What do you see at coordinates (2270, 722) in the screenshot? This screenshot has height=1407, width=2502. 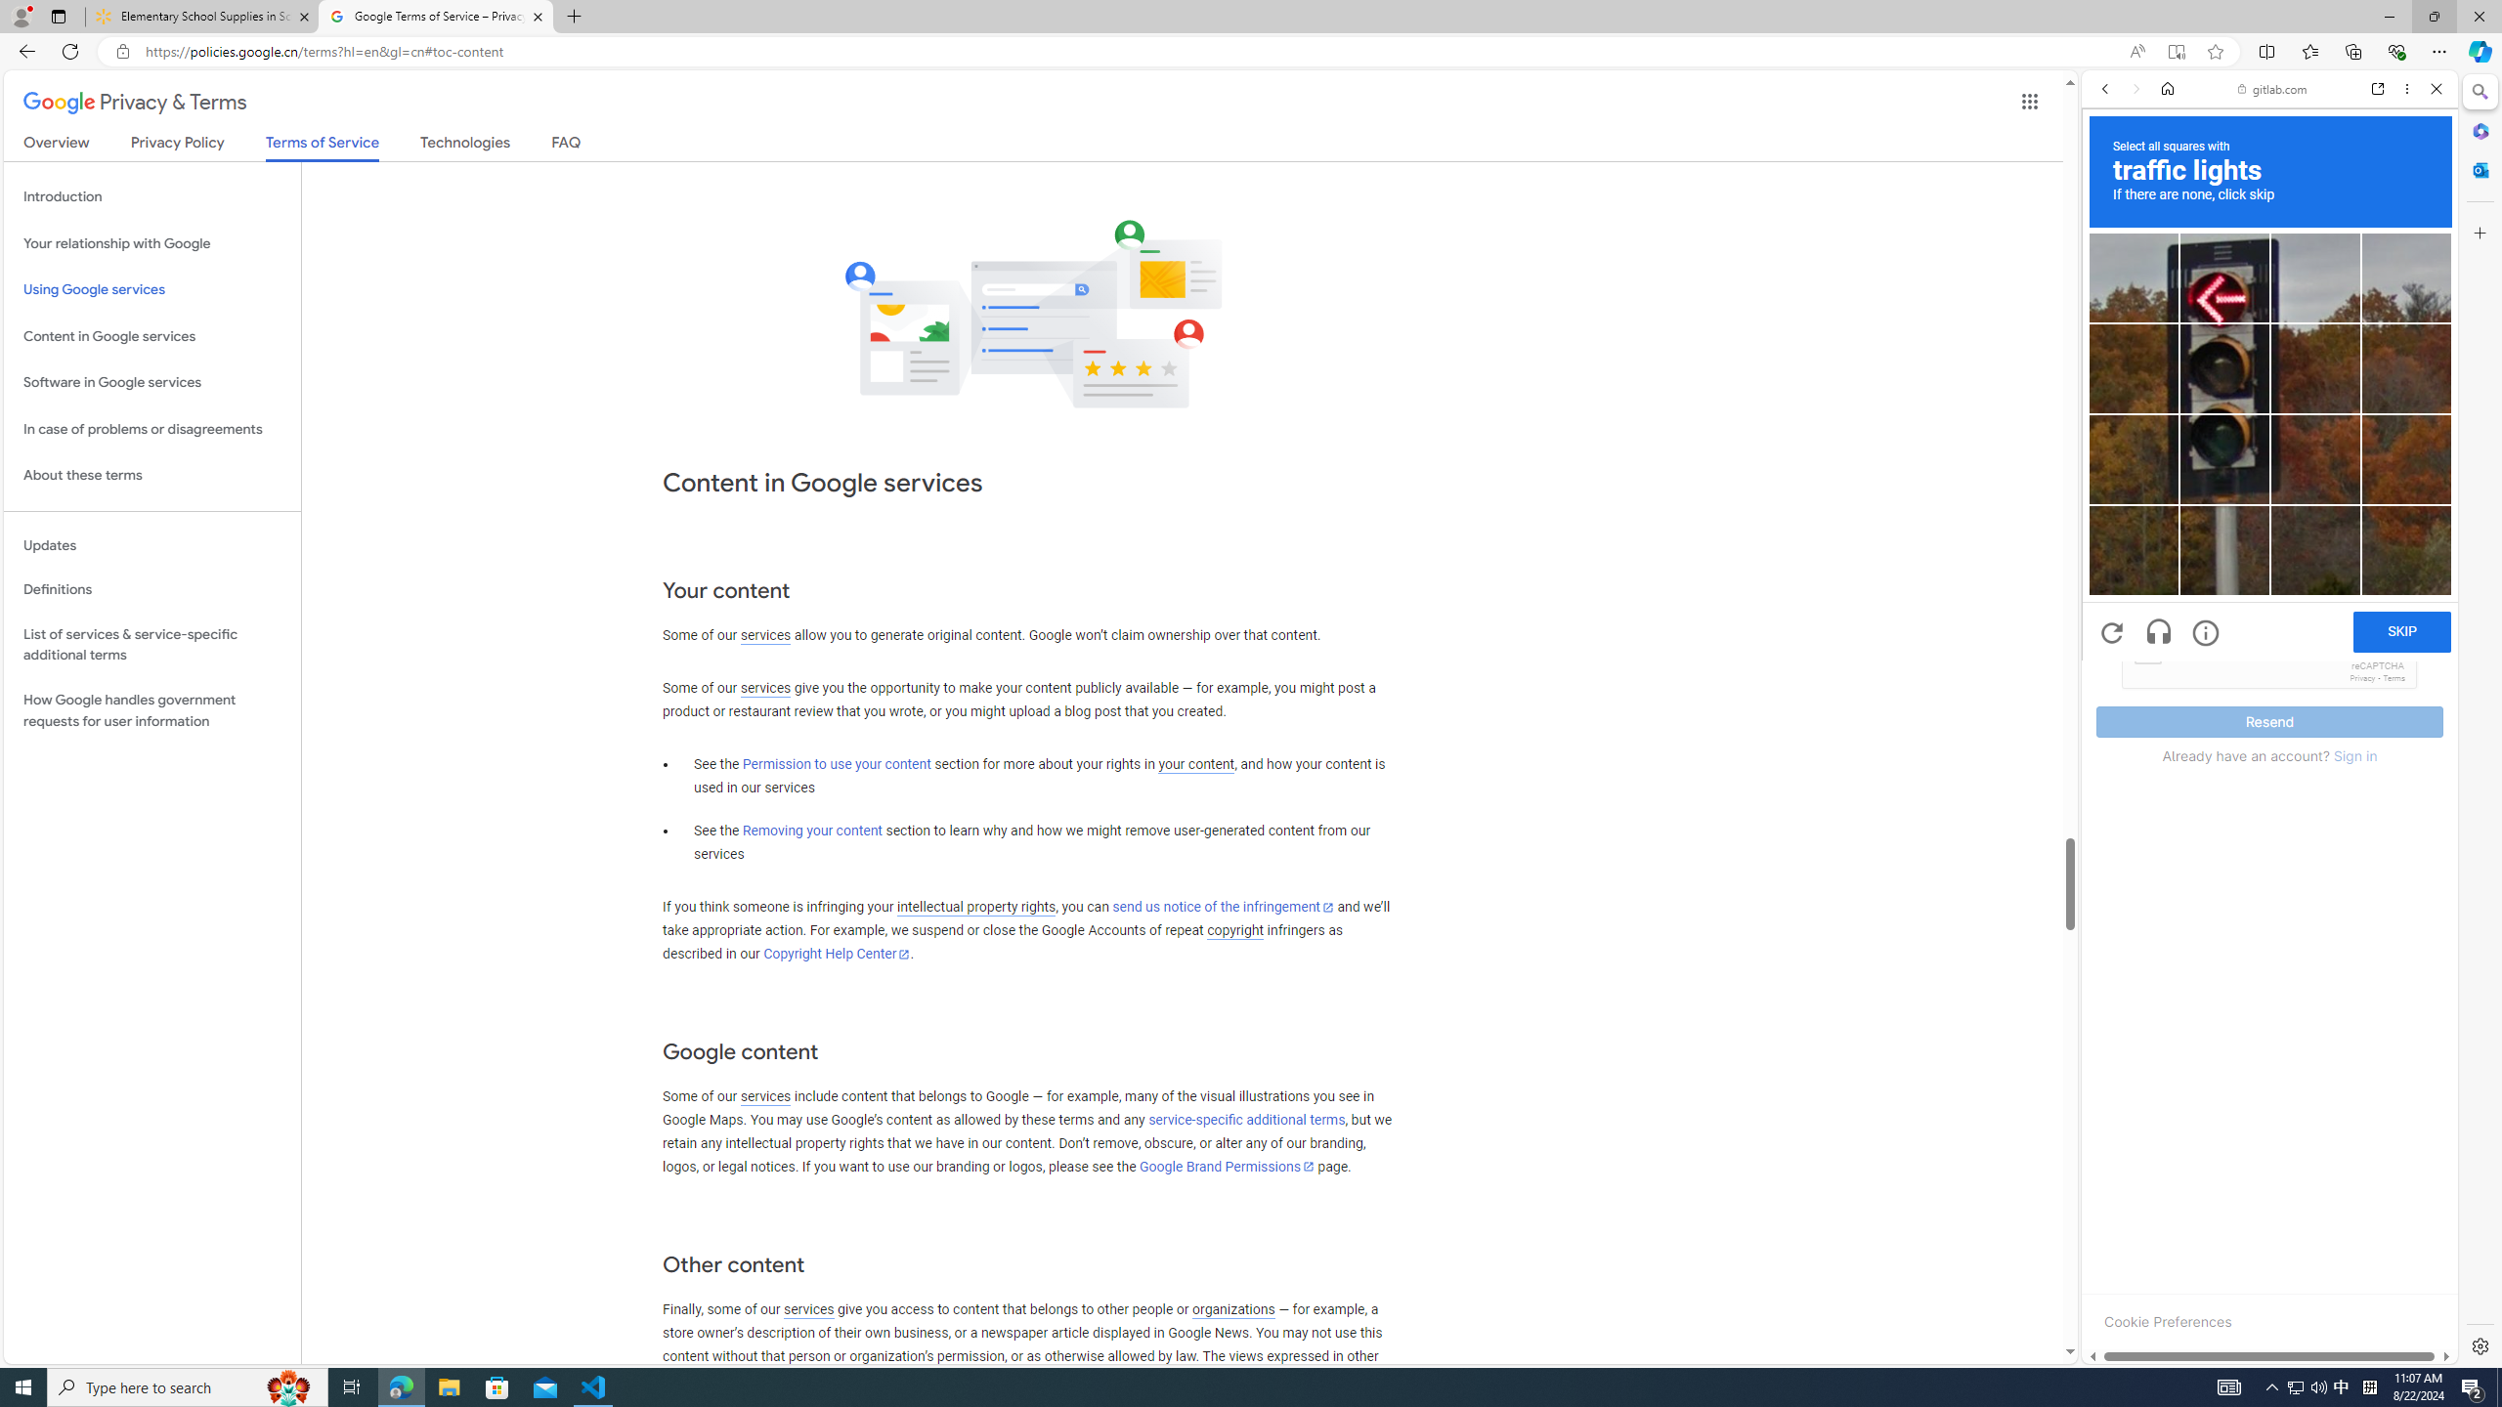 I see `Resend` at bounding box center [2270, 722].